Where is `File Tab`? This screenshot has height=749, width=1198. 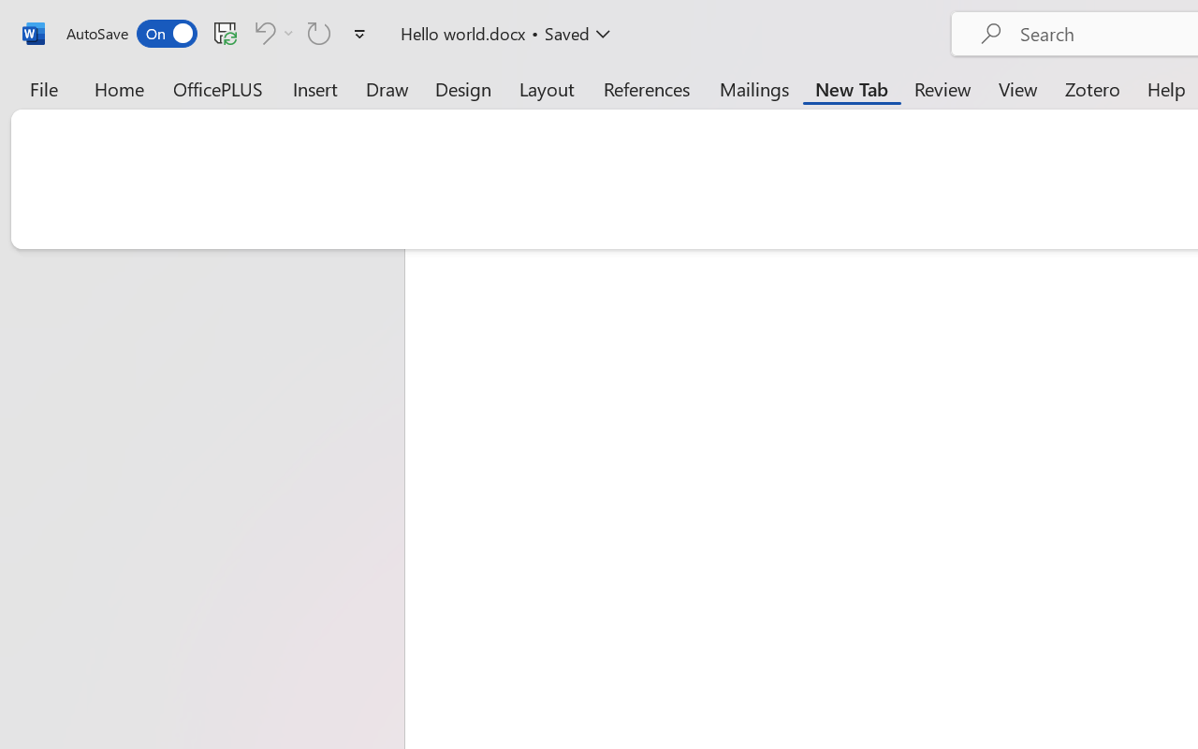 File Tab is located at coordinates (43, 88).